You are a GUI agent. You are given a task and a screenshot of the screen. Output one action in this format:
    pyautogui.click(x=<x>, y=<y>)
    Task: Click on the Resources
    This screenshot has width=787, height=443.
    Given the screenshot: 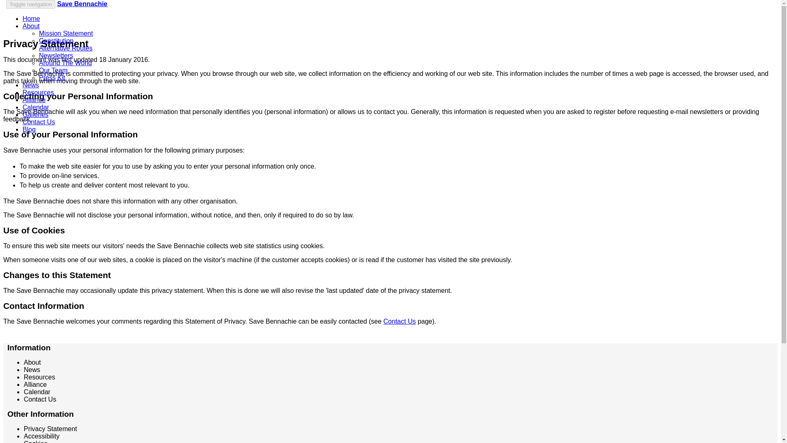 What is the action you would take?
    pyautogui.click(x=38, y=93)
    